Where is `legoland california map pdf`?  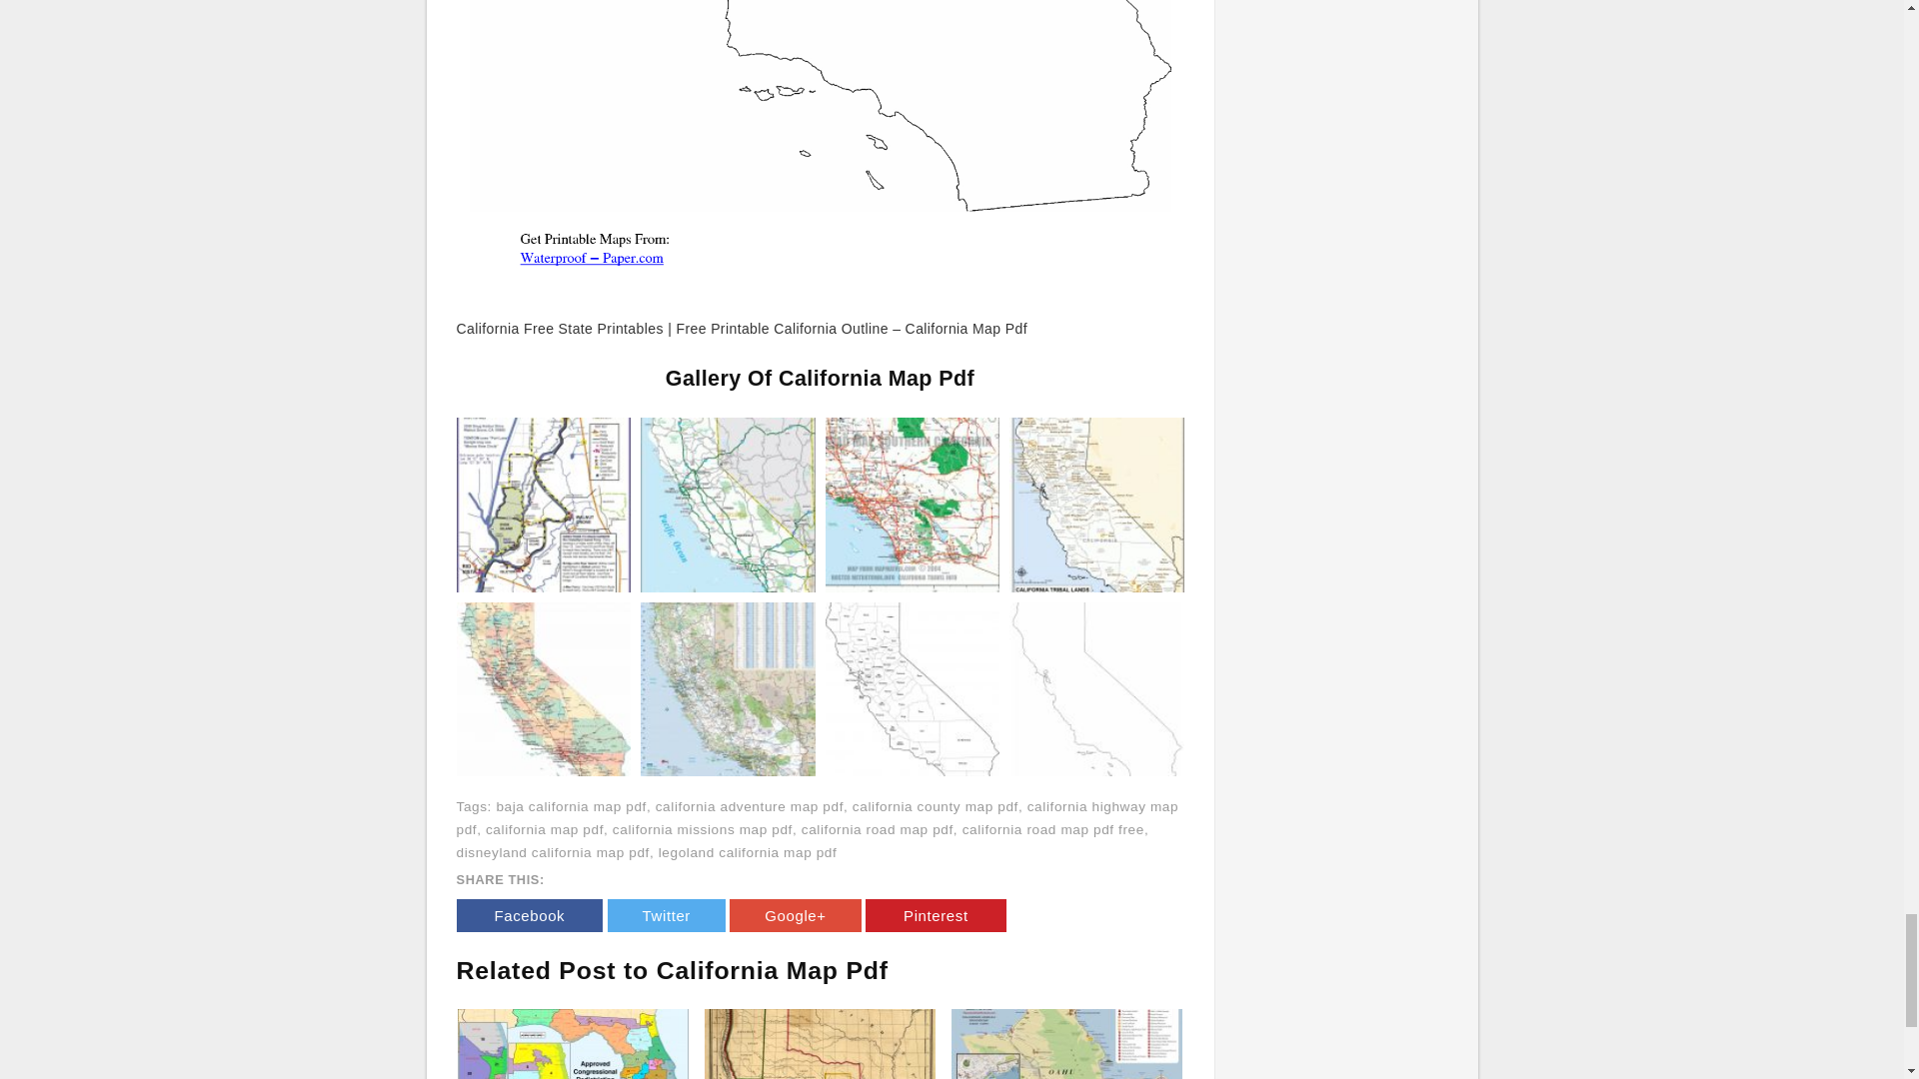
legoland california map pdf is located at coordinates (748, 851).